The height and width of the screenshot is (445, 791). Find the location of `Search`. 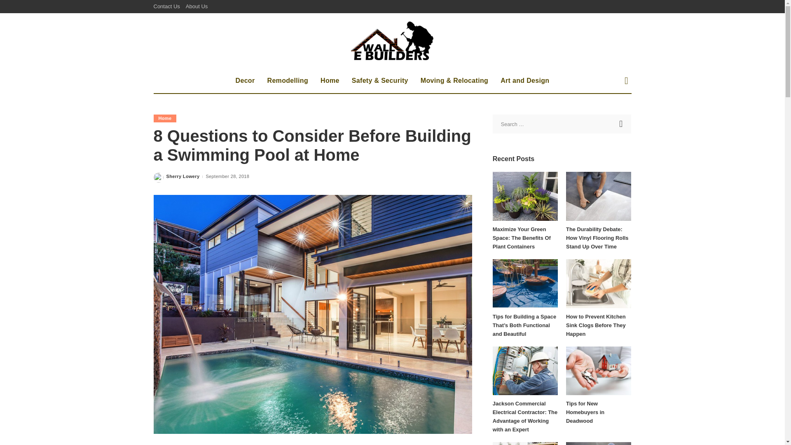

Search is located at coordinates (622, 124).